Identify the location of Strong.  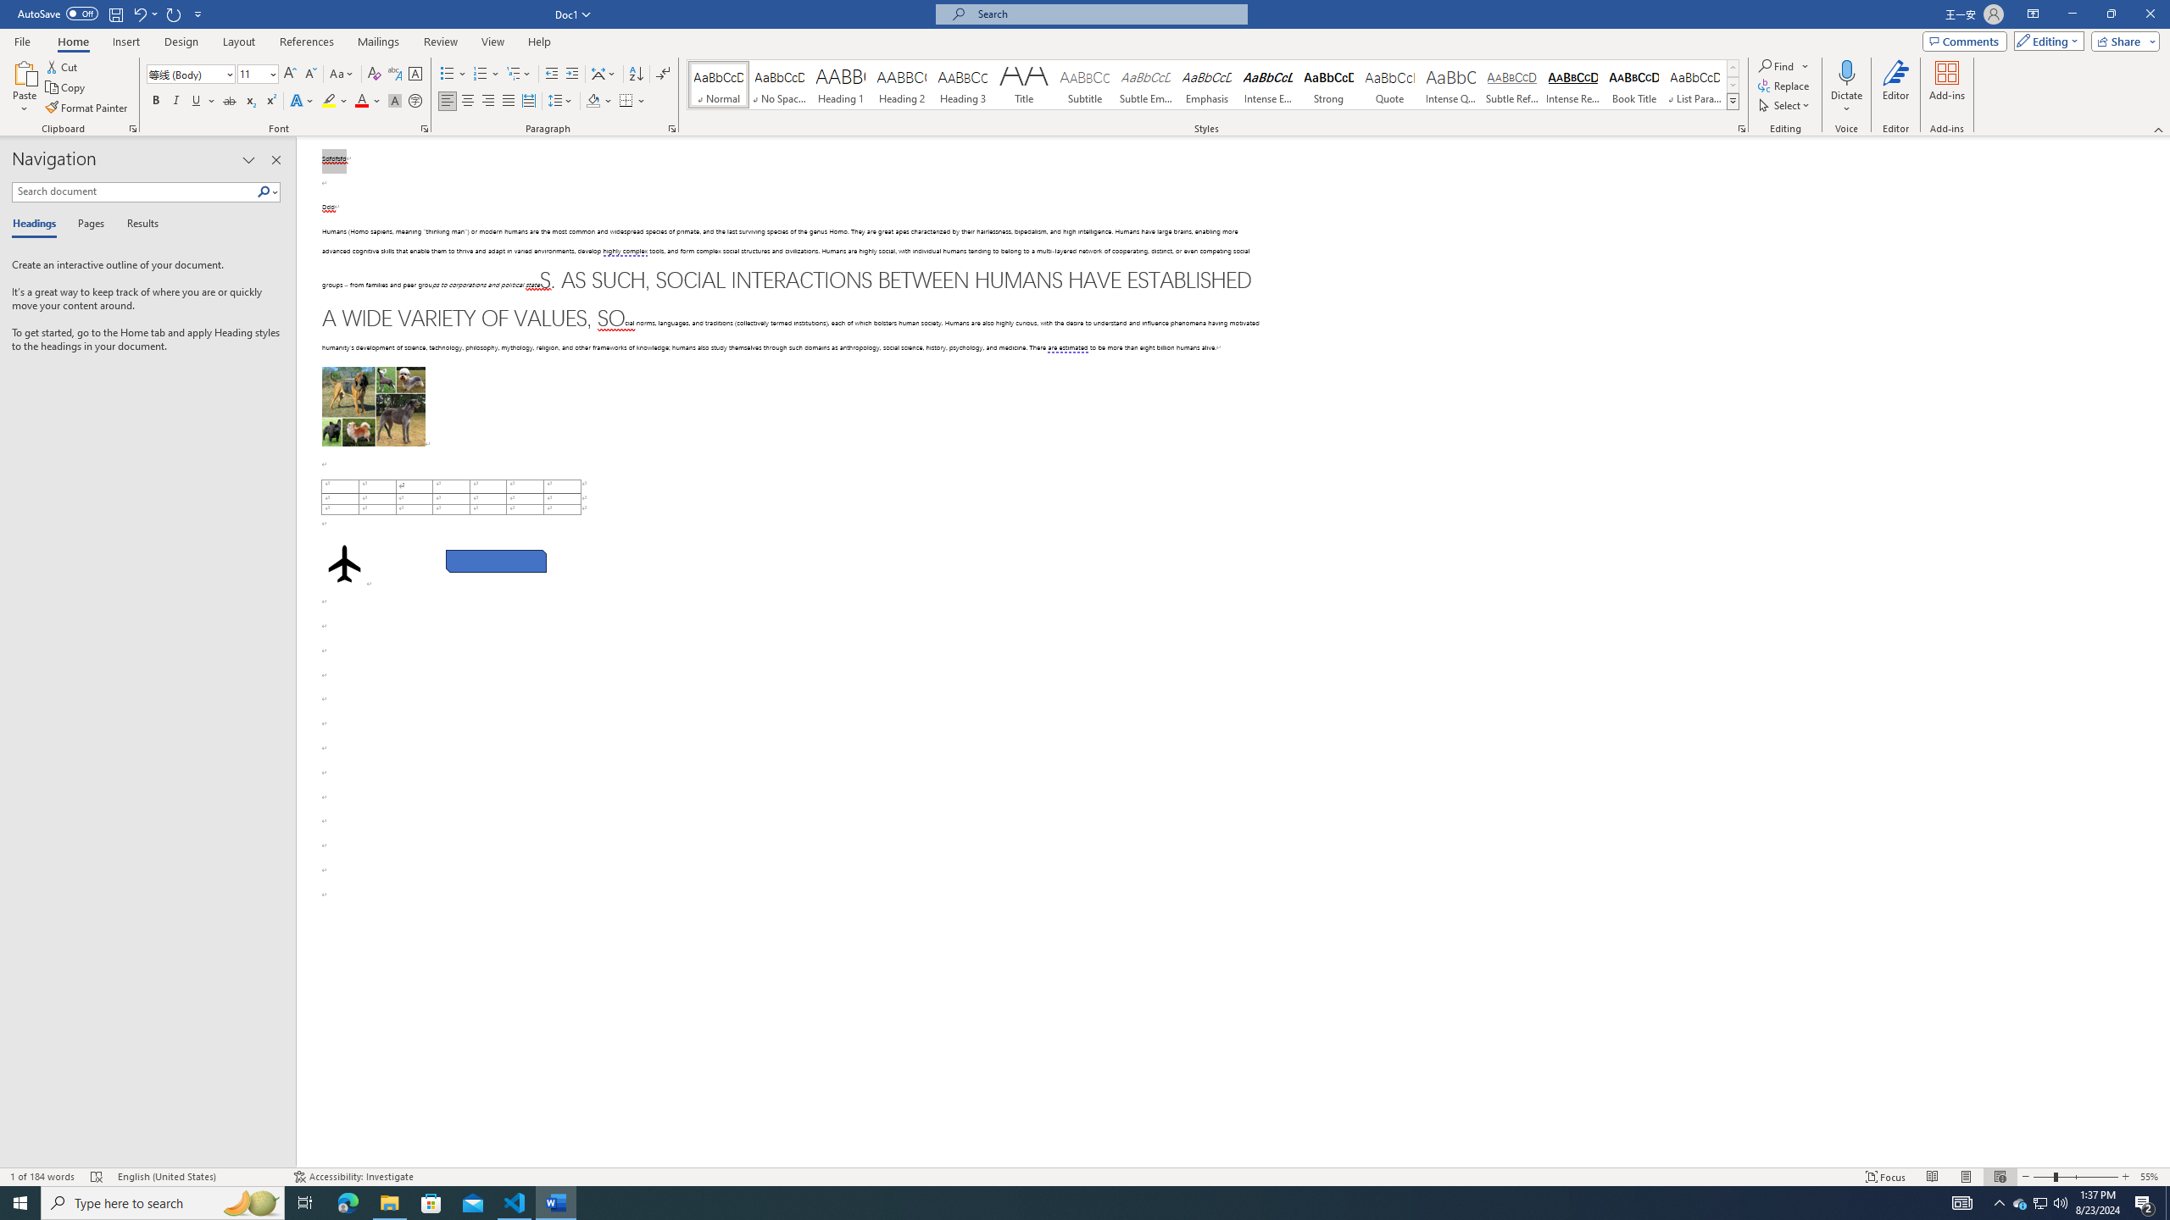
(1329, 85).